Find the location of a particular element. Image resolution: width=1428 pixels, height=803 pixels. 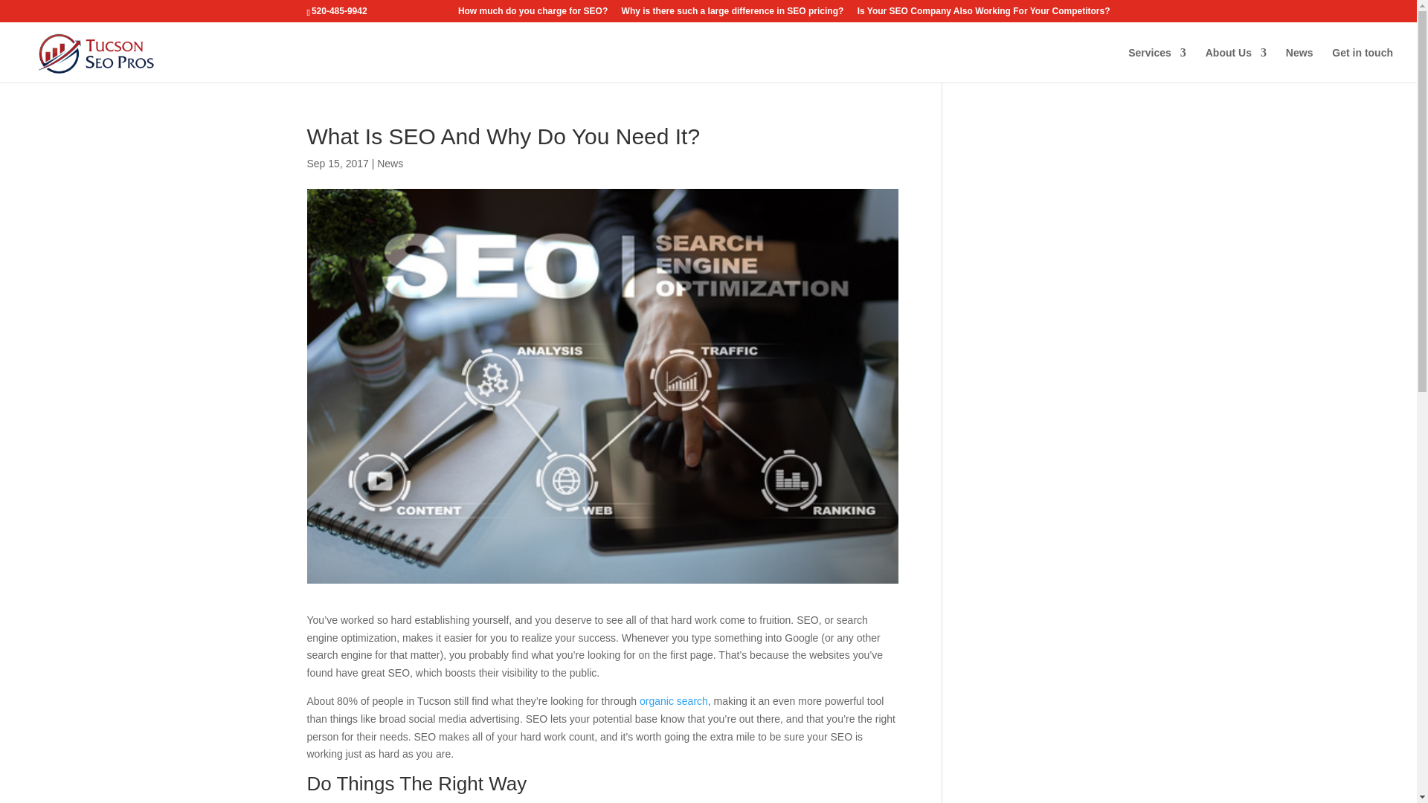

organic search is located at coordinates (674, 701).